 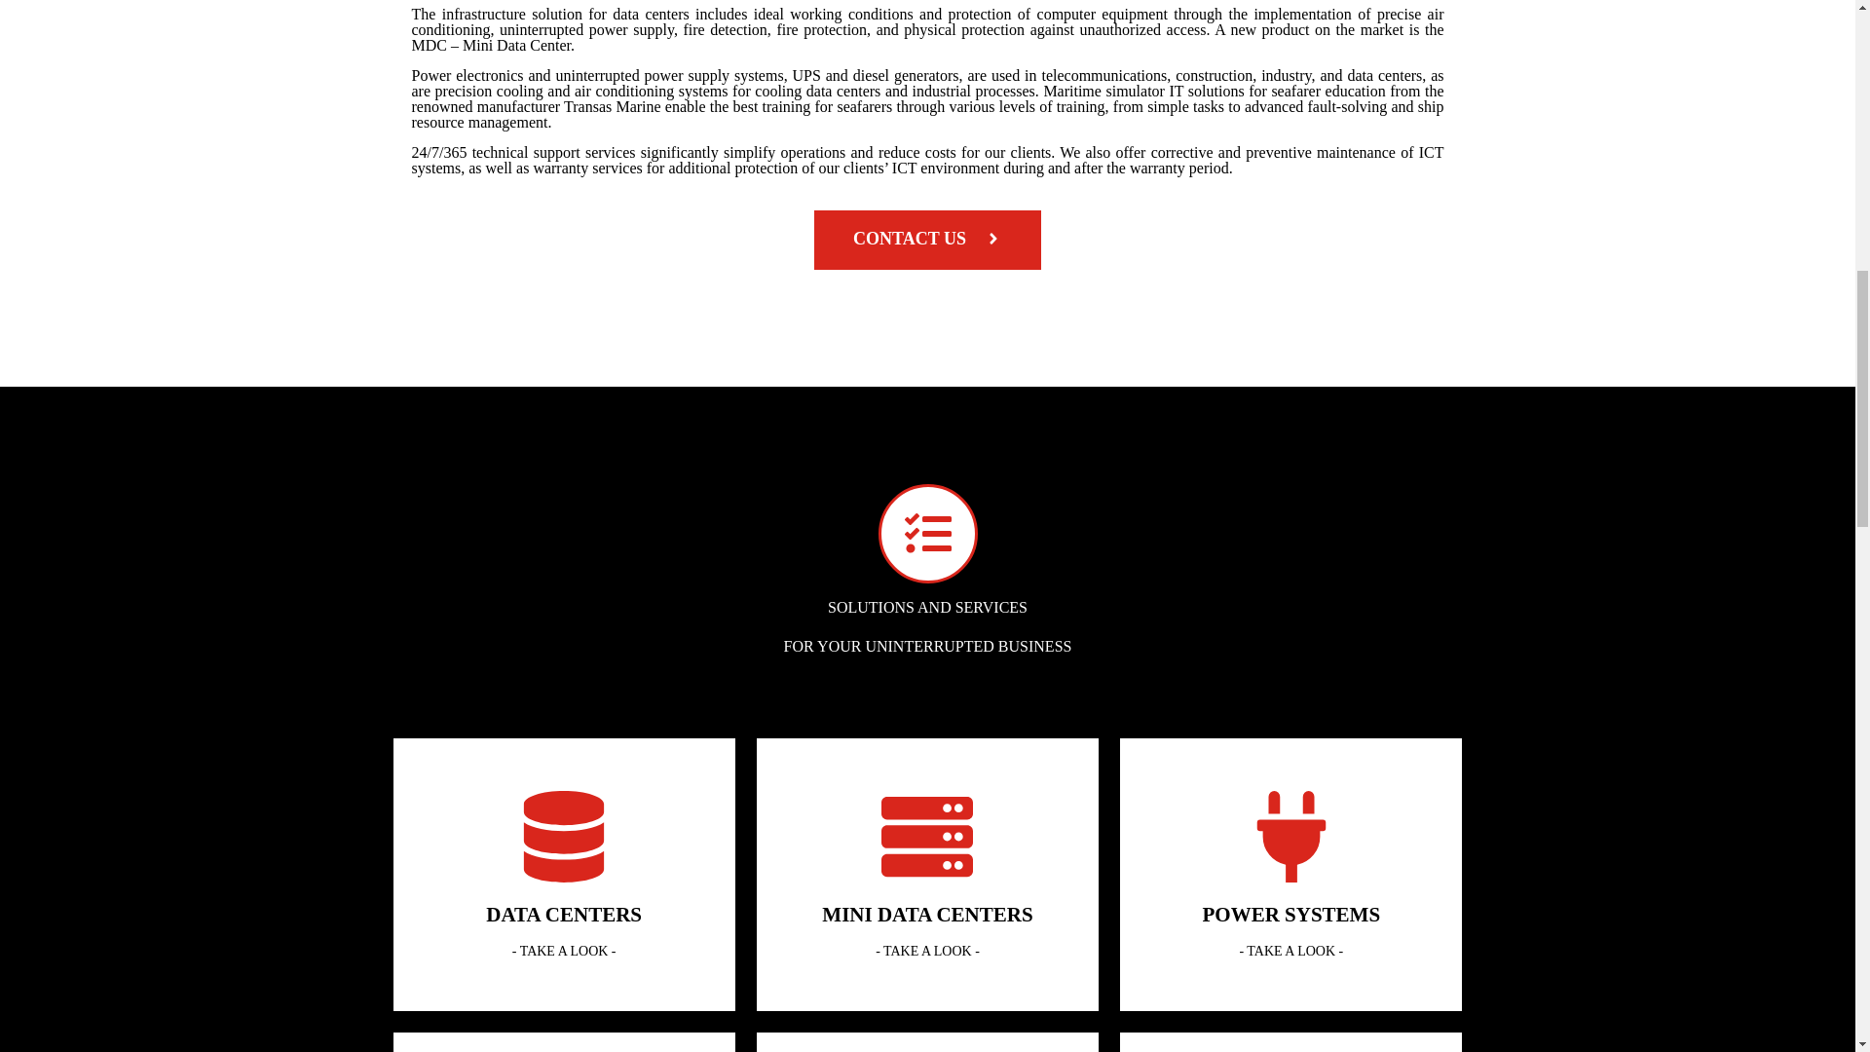 I want to click on SOLUTIONS AND SERVICES, so click(x=927, y=606).